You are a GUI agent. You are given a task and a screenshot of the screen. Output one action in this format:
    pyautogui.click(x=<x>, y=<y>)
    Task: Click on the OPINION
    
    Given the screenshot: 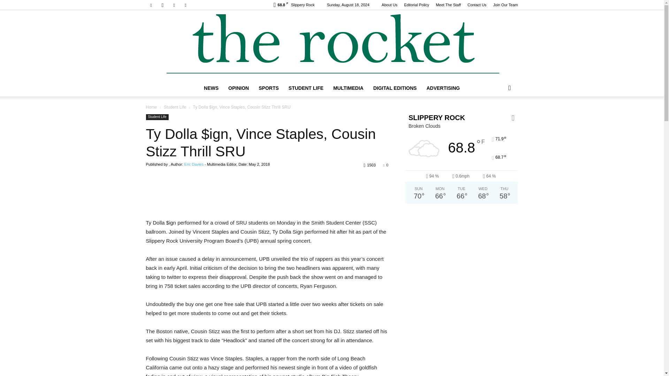 What is the action you would take?
    pyautogui.click(x=238, y=88)
    